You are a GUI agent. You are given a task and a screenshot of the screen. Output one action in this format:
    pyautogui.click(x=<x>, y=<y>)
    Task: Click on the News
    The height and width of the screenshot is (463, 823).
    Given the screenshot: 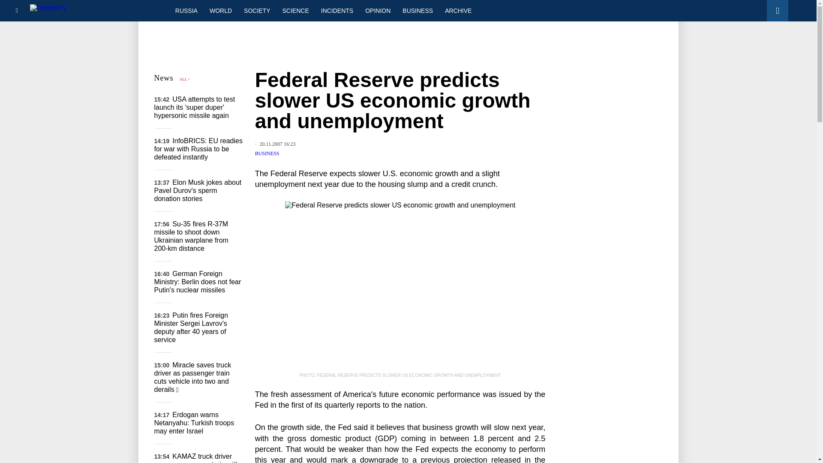 What is the action you would take?
    pyautogui.click(x=164, y=78)
    